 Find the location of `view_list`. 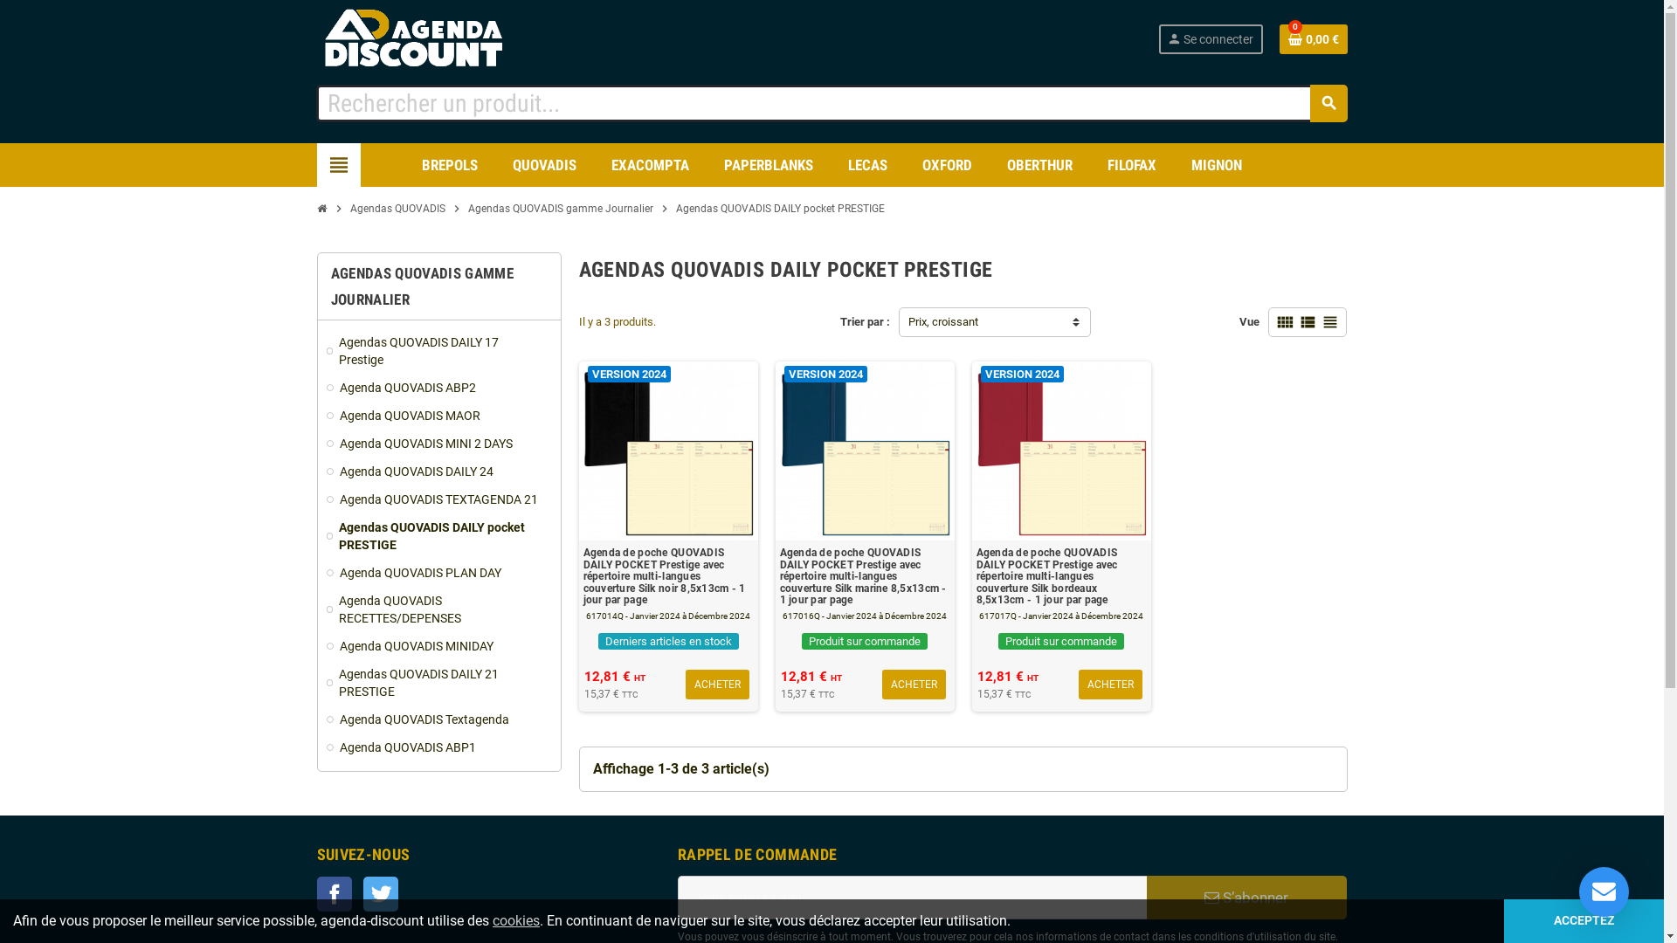

view_list is located at coordinates (1308, 322).